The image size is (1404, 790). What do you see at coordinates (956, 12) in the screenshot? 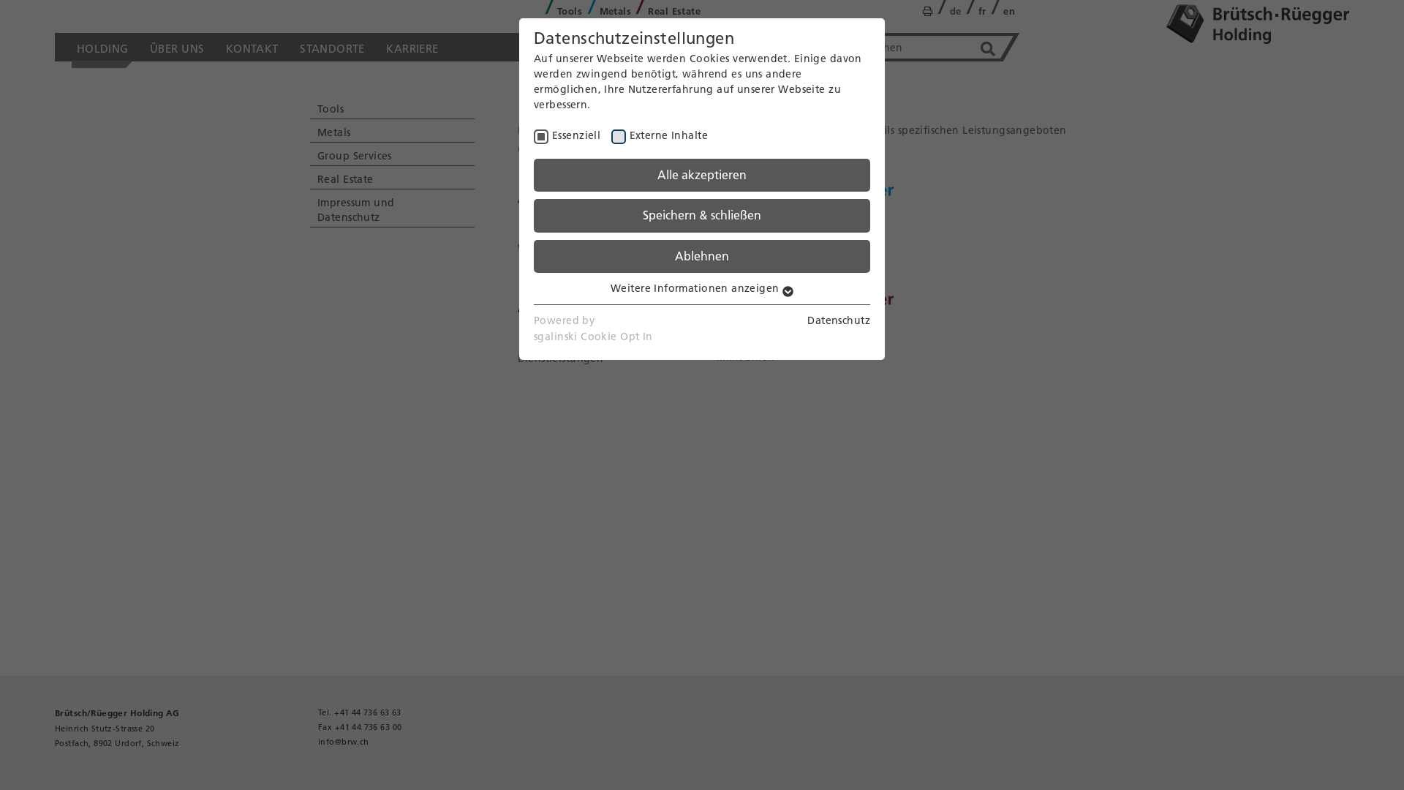
I see `de` at bounding box center [956, 12].